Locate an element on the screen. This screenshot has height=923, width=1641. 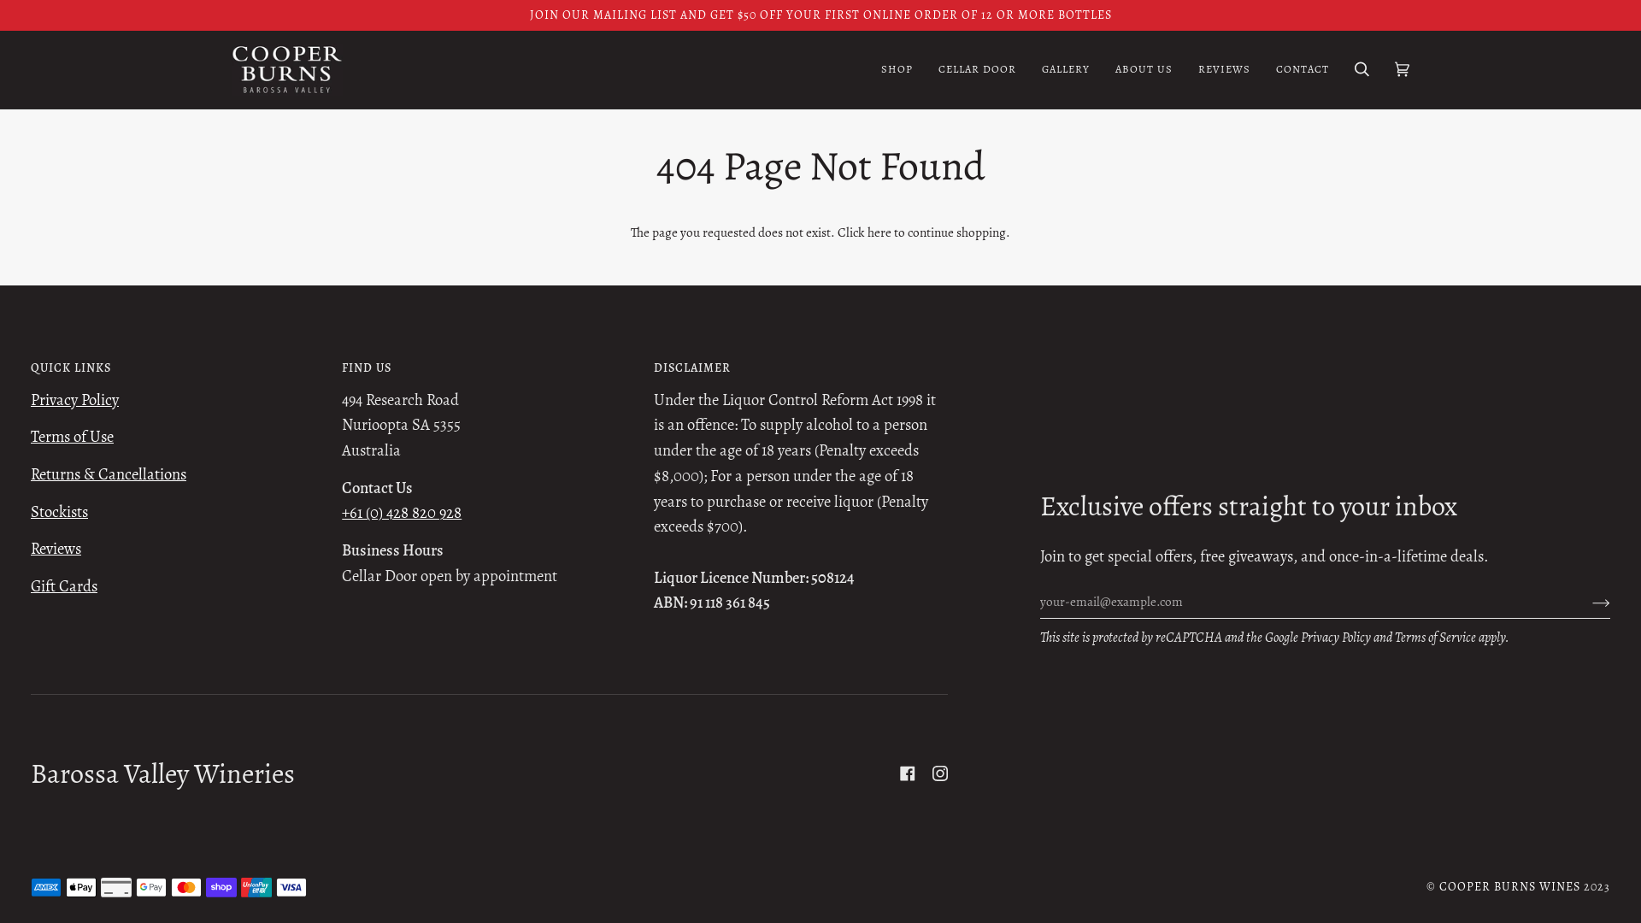
Stockists is located at coordinates (60, 511).